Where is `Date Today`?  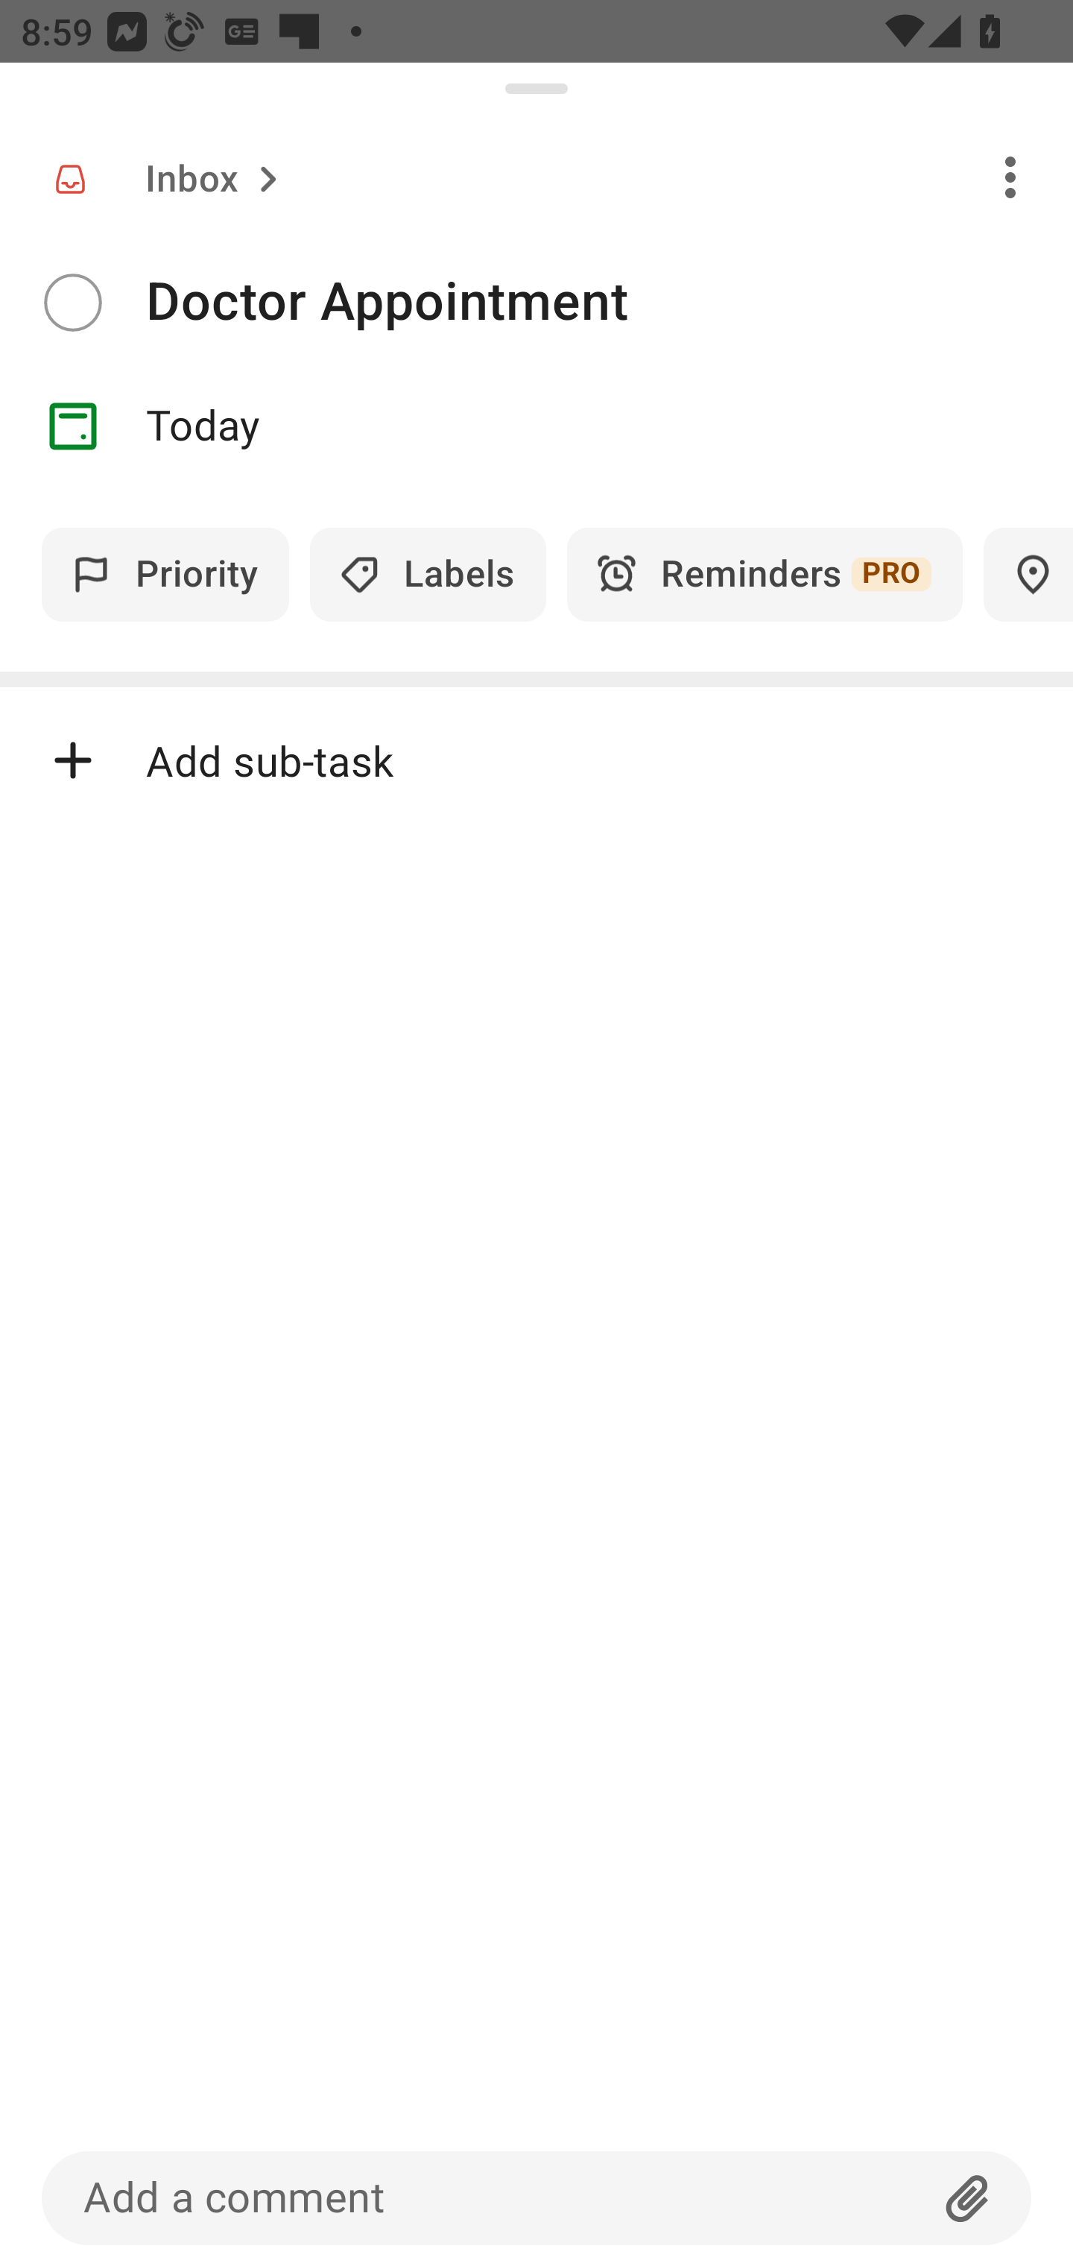 Date Today is located at coordinates (536, 426).